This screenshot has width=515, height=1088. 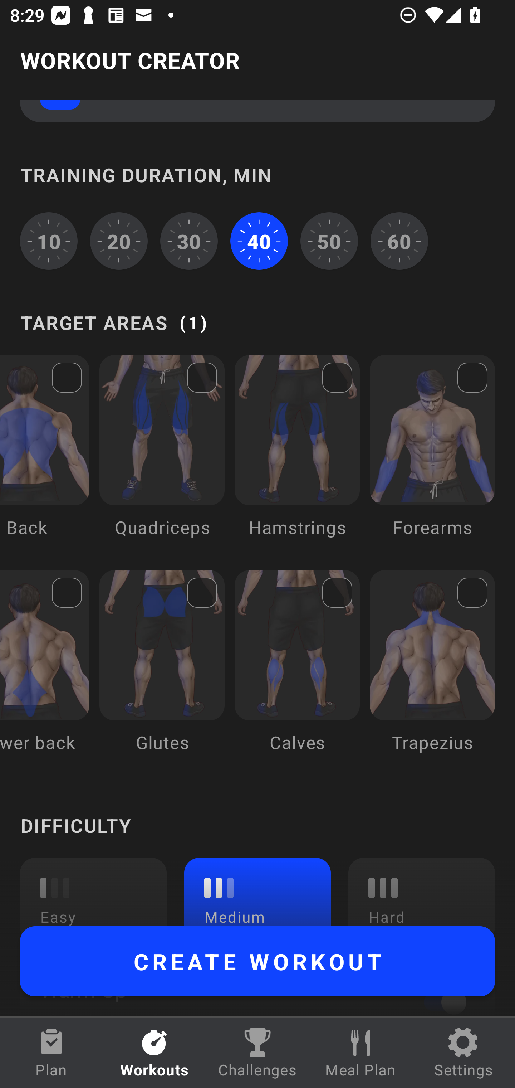 What do you see at coordinates (189, 241) in the screenshot?
I see `30` at bounding box center [189, 241].